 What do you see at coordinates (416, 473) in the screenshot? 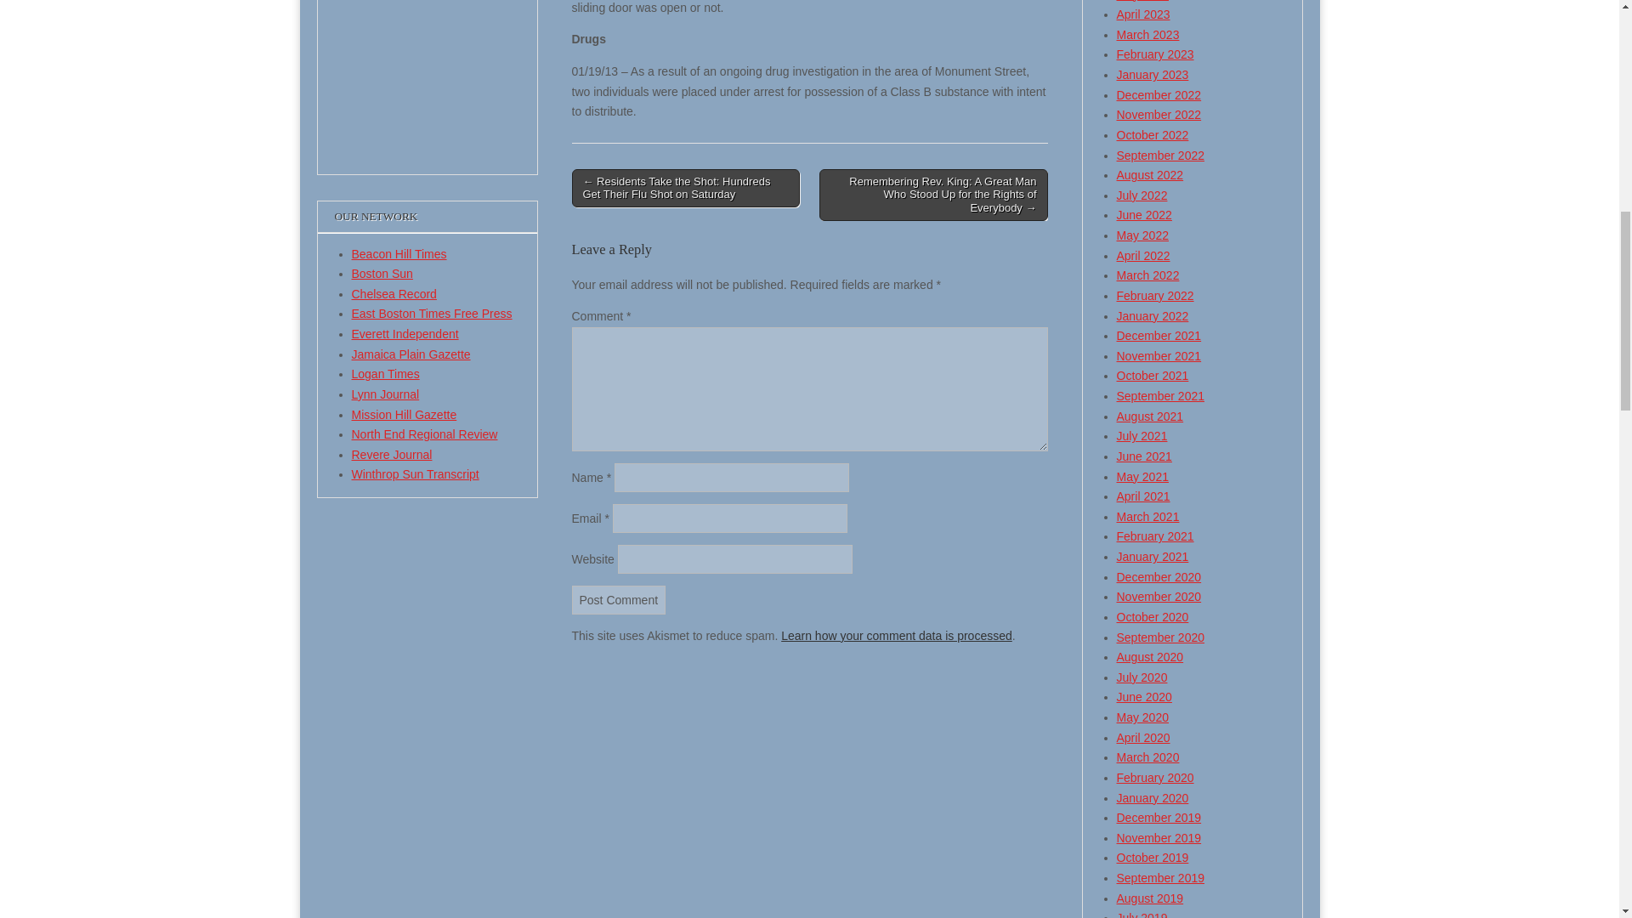
I see `Winthrop Sun Transcript` at bounding box center [416, 473].